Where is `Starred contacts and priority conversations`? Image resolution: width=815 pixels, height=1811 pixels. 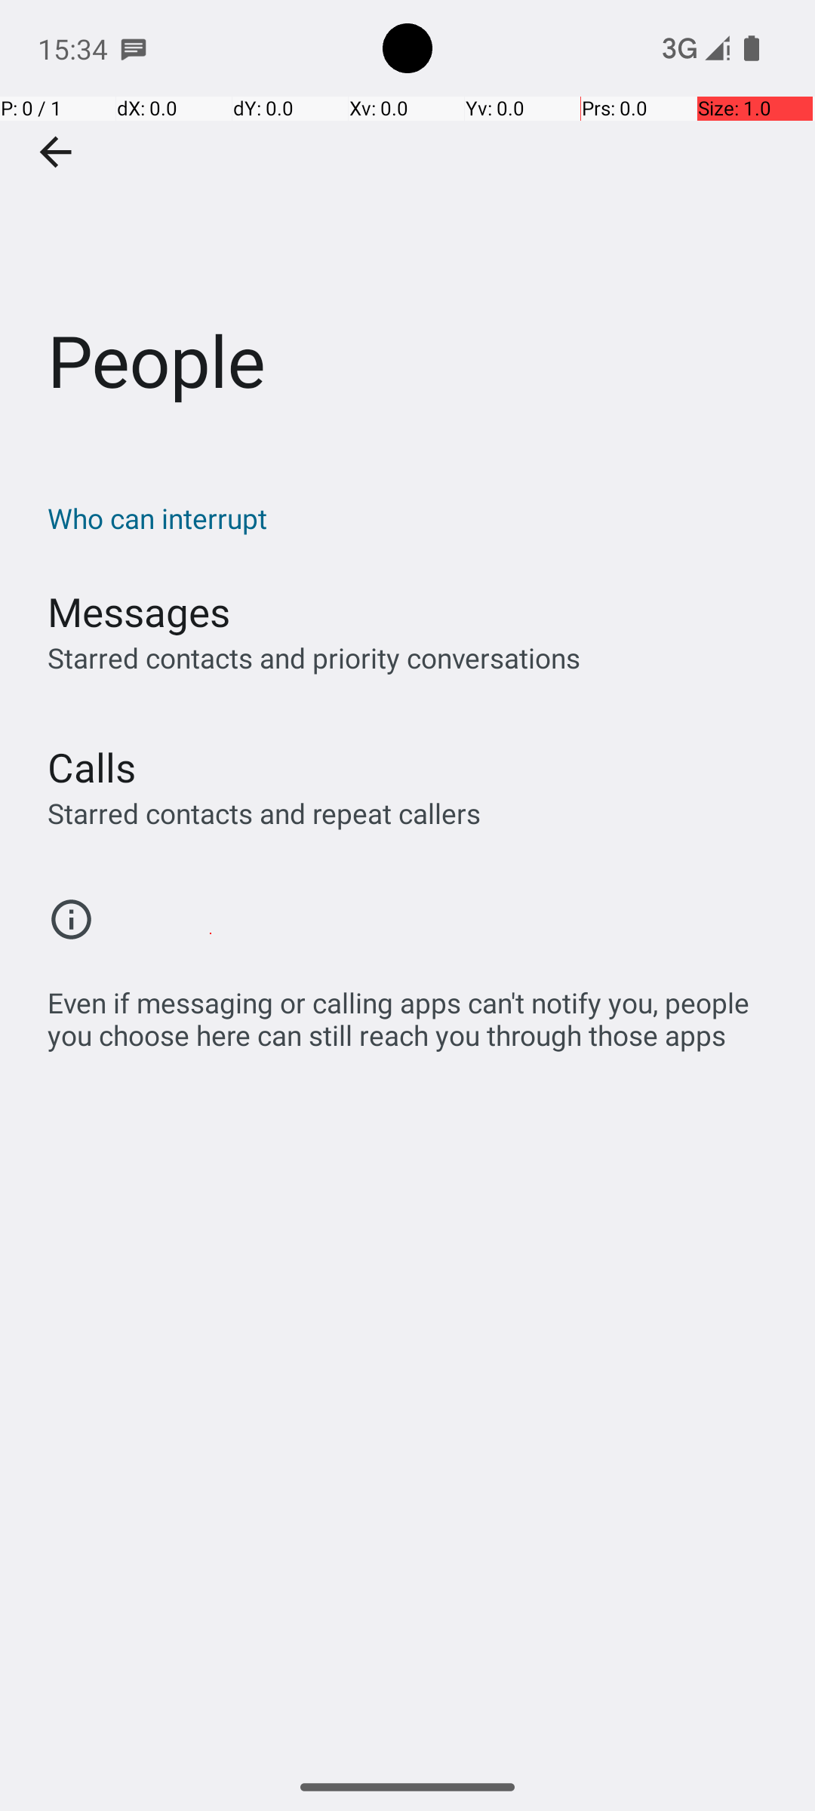
Starred contacts and priority conversations is located at coordinates (314, 658).